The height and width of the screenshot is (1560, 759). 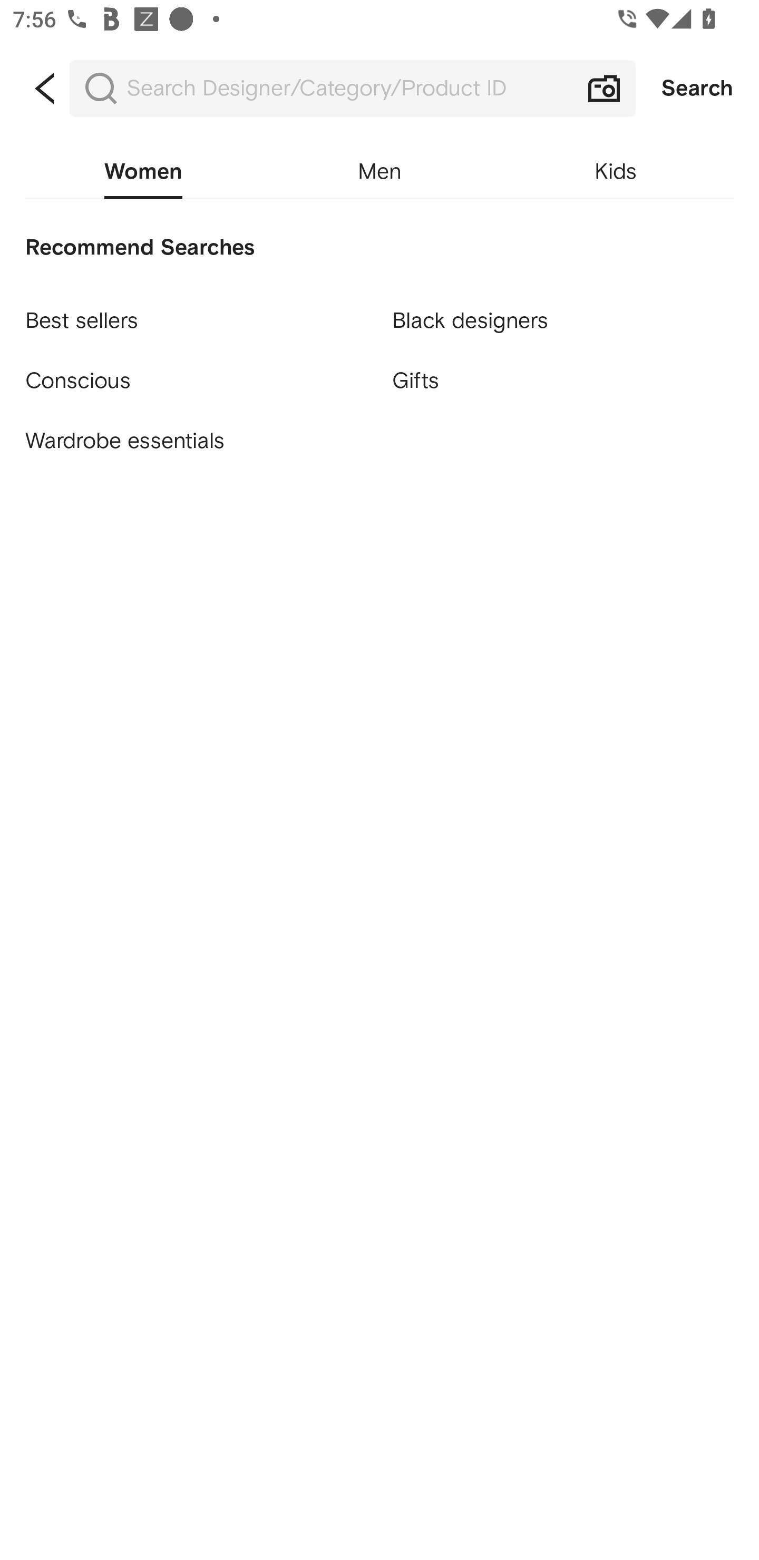 I want to click on Best sellers, so click(x=196, y=313).